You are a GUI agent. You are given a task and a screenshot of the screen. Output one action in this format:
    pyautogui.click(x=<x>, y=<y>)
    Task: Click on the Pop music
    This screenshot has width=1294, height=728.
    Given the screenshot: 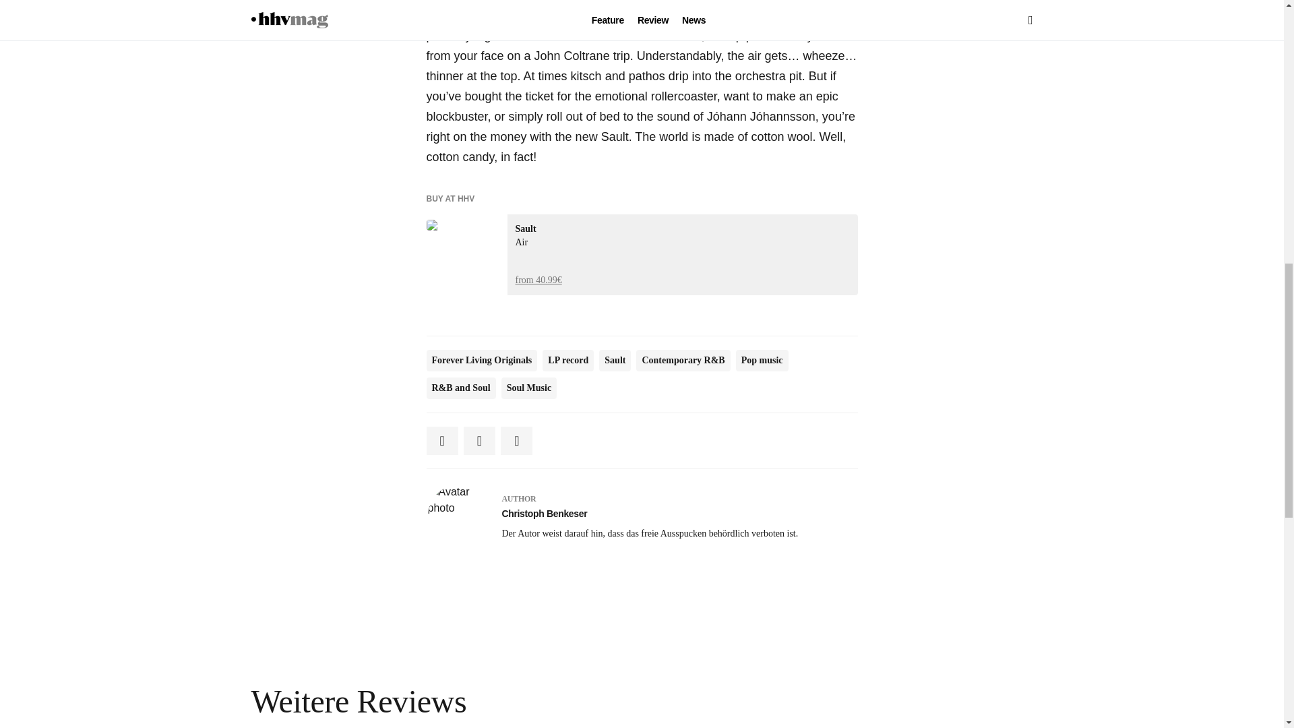 What is the action you would take?
    pyautogui.click(x=762, y=360)
    